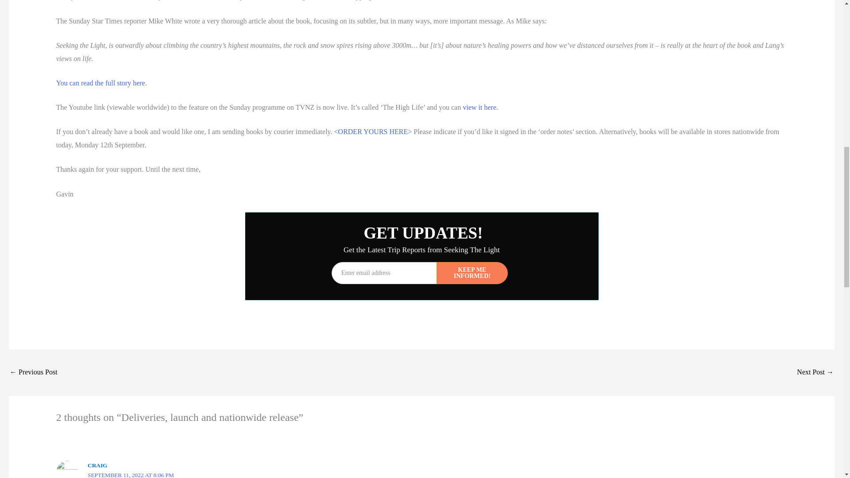  I want to click on Books despatching imminently, so click(34, 373).